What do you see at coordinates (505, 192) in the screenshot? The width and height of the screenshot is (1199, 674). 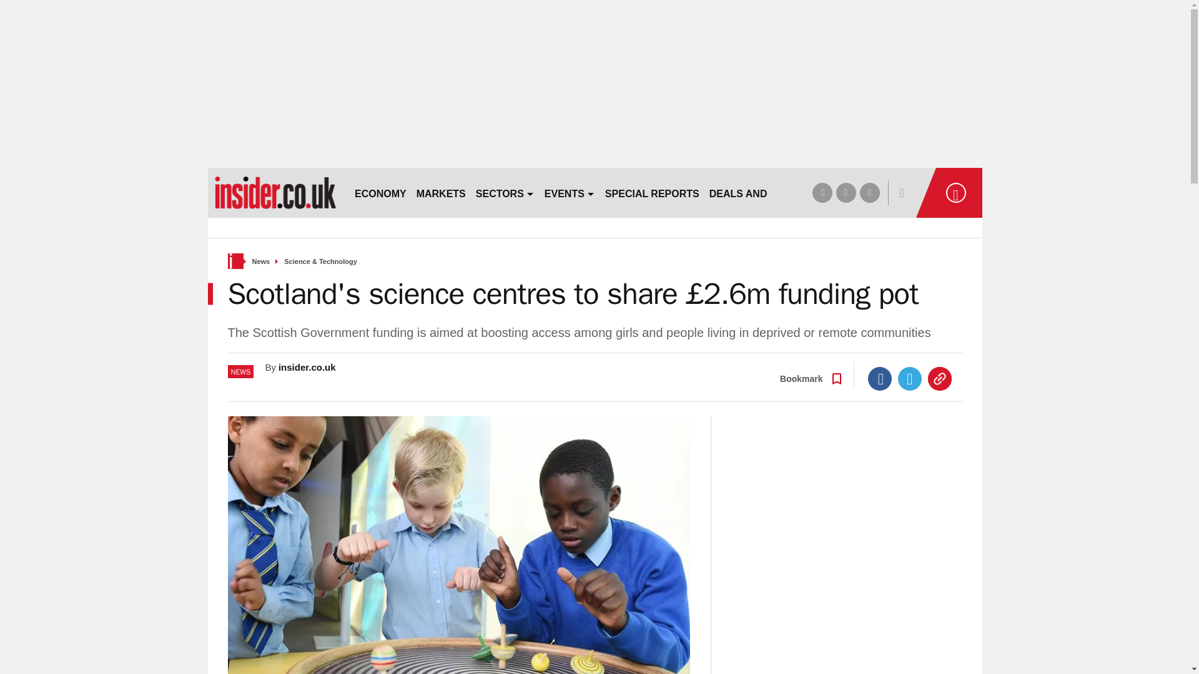 I see `SECTORS` at bounding box center [505, 192].